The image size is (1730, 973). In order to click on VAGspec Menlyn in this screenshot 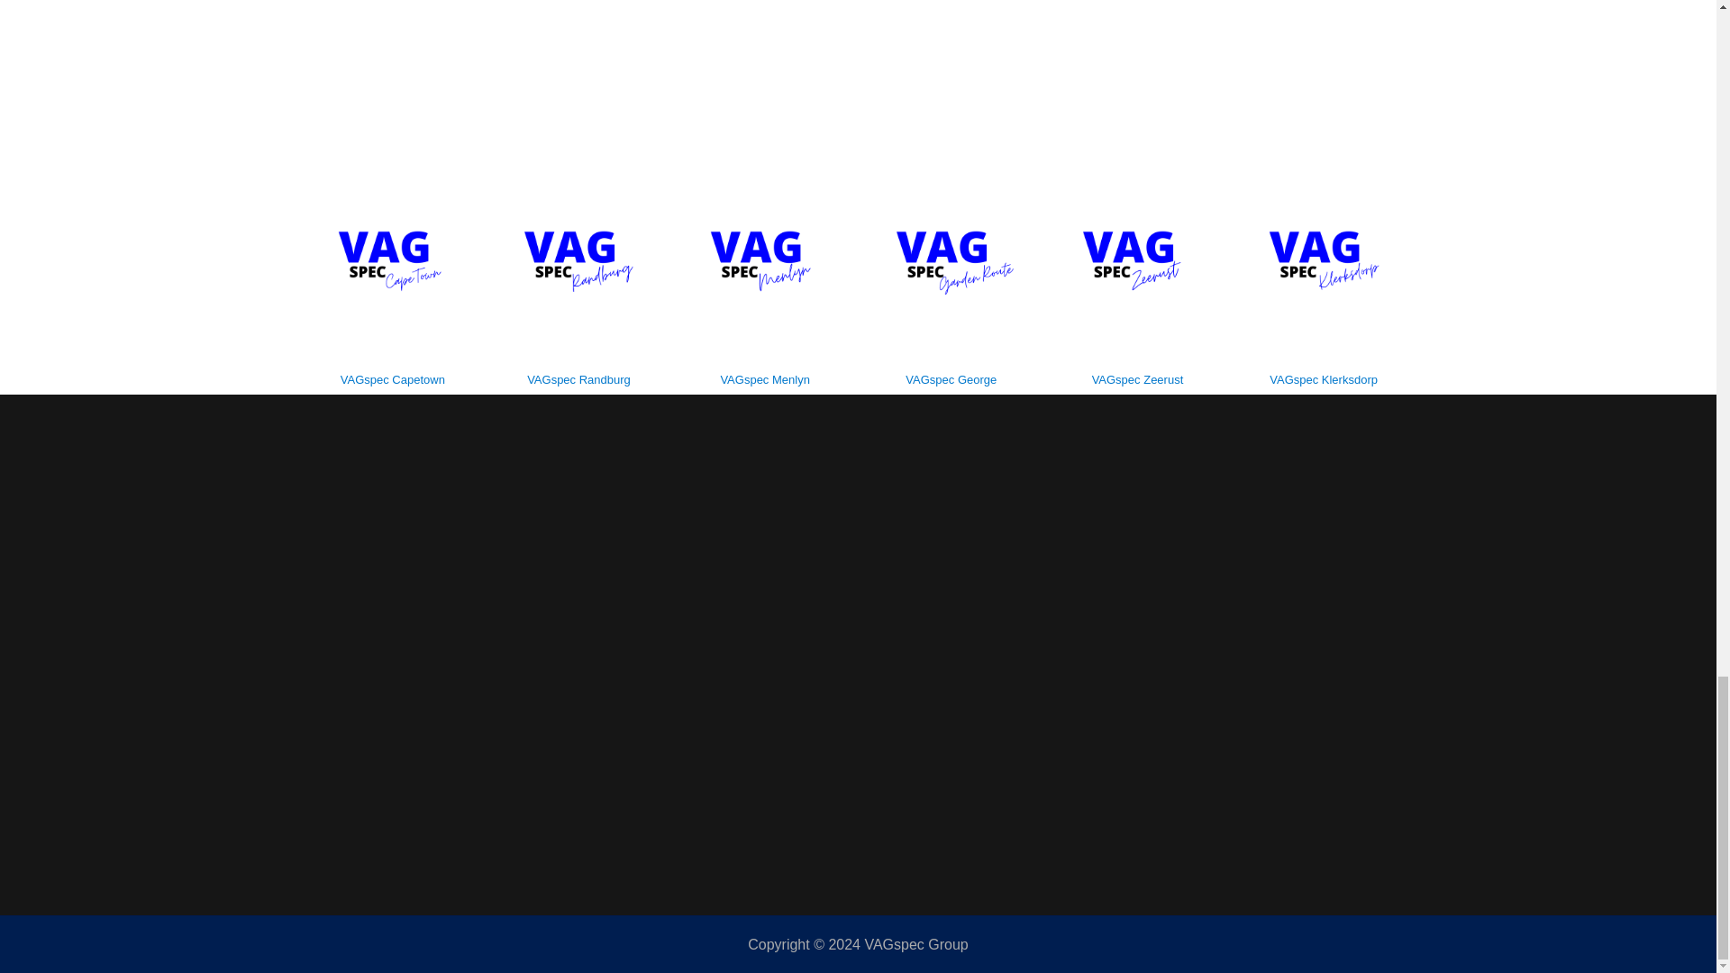, I will do `click(764, 378)`.